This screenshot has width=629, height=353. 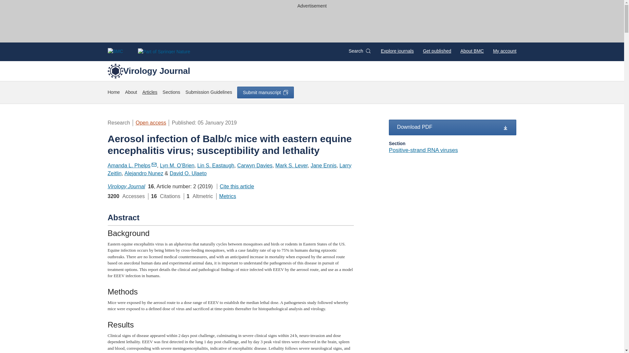 I want to click on About, so click(x=131, y=92).